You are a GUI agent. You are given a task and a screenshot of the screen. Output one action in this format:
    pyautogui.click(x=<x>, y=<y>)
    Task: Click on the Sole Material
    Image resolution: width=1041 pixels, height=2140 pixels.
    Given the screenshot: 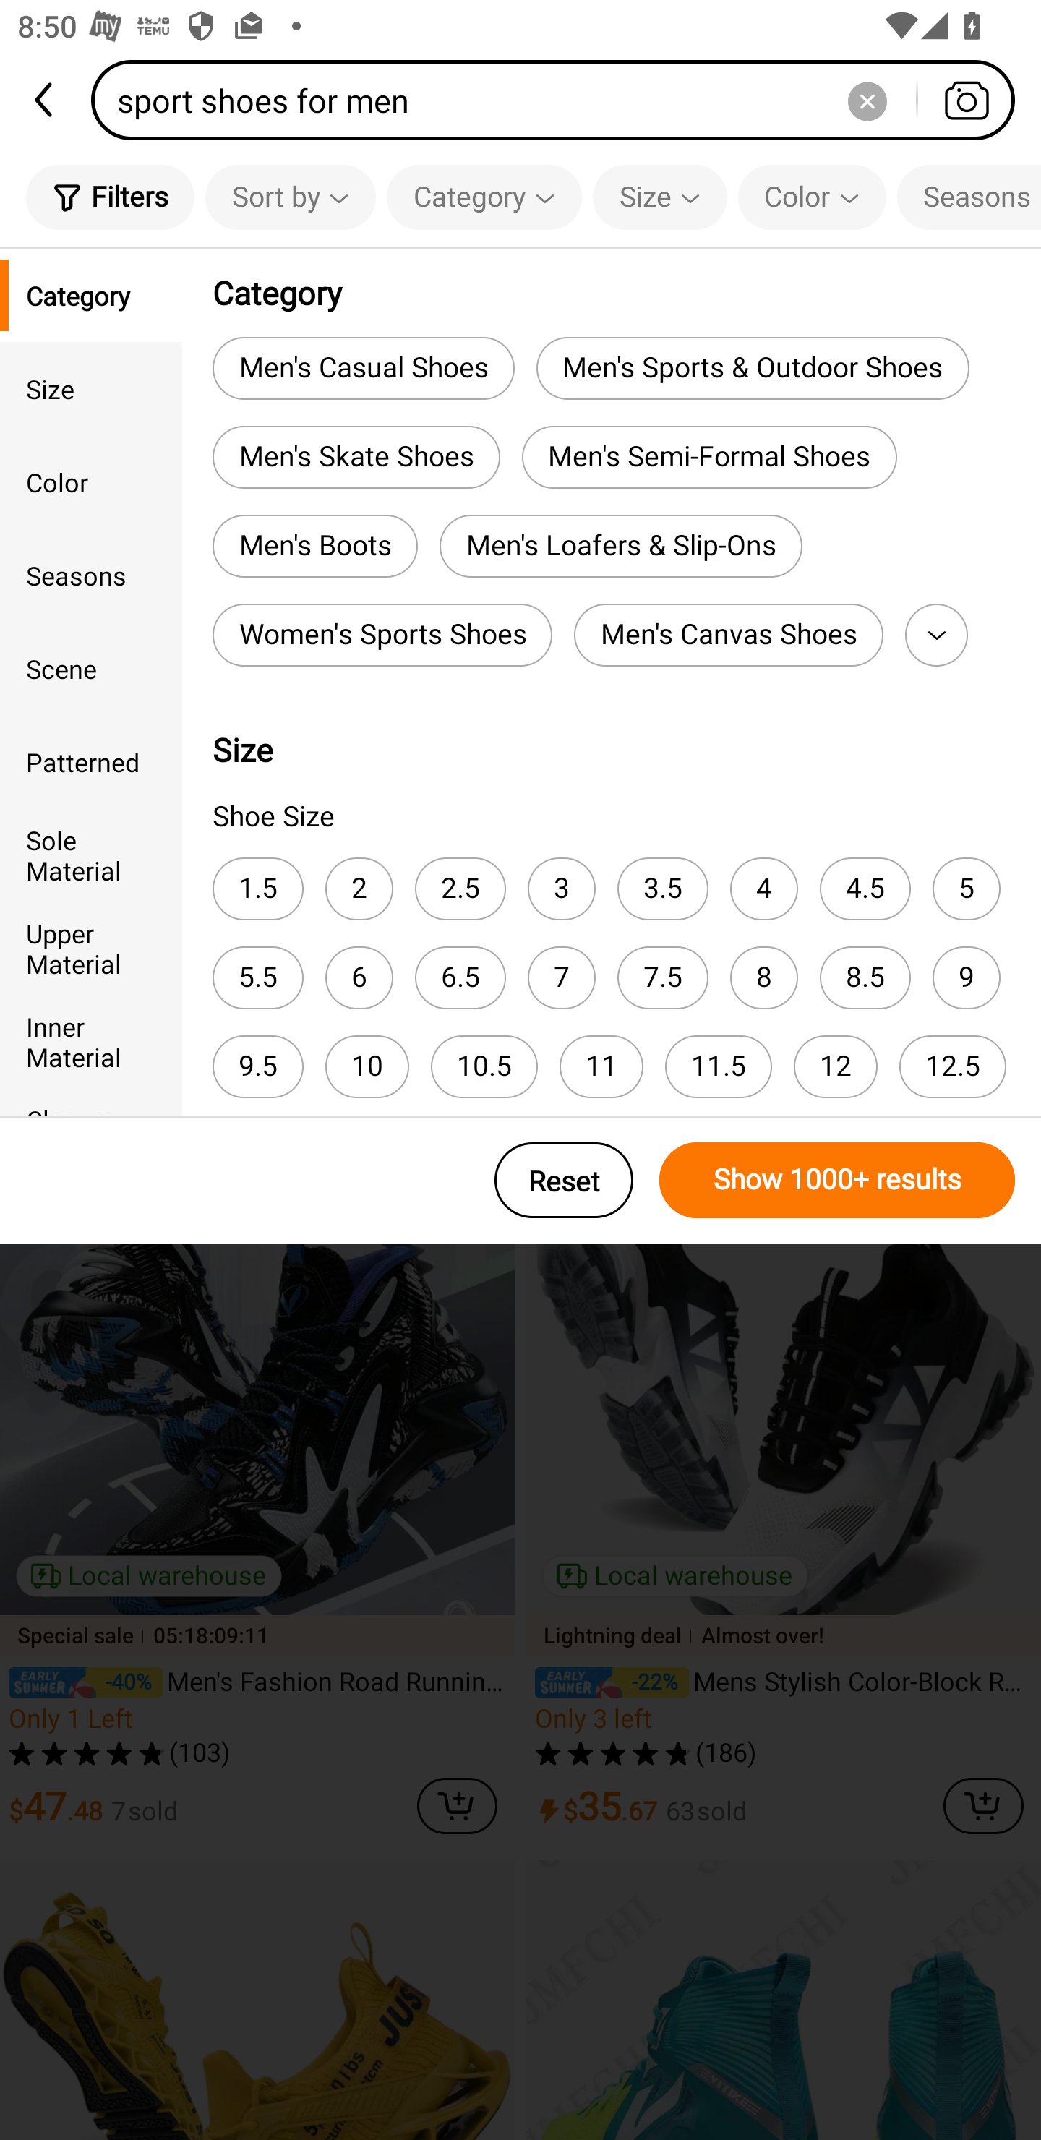 What is the action you would take?
    pyautogui.click(x=91, y=855)
    